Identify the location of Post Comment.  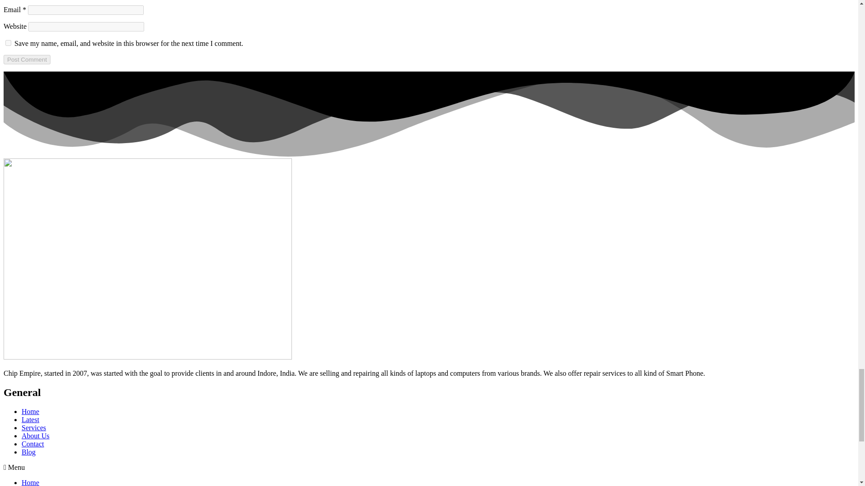
(27, 59).